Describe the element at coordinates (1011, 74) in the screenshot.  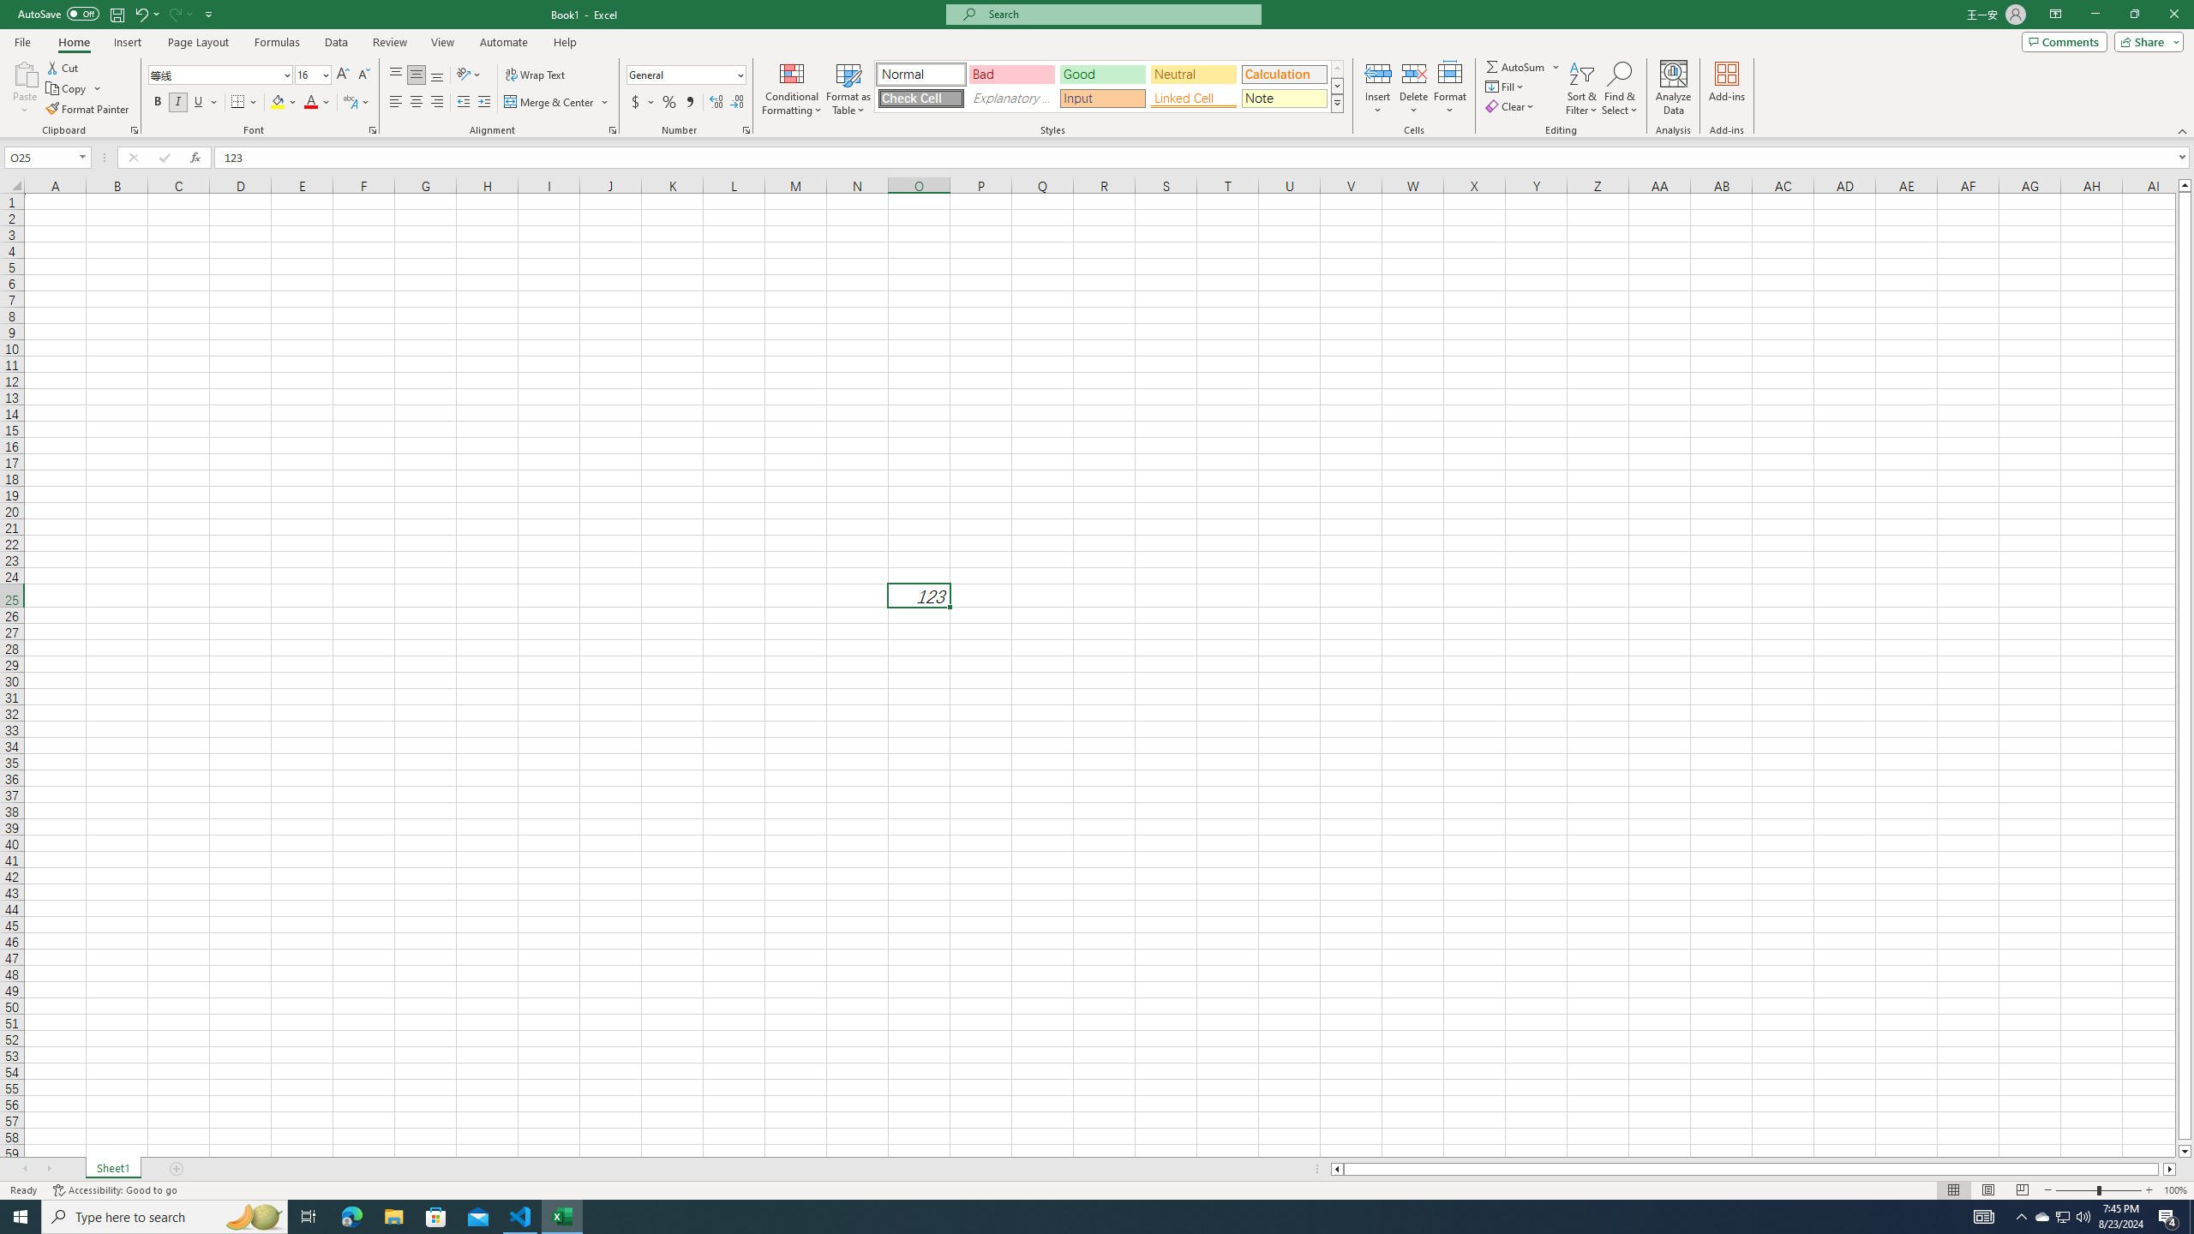
I see `Bad` at that location.